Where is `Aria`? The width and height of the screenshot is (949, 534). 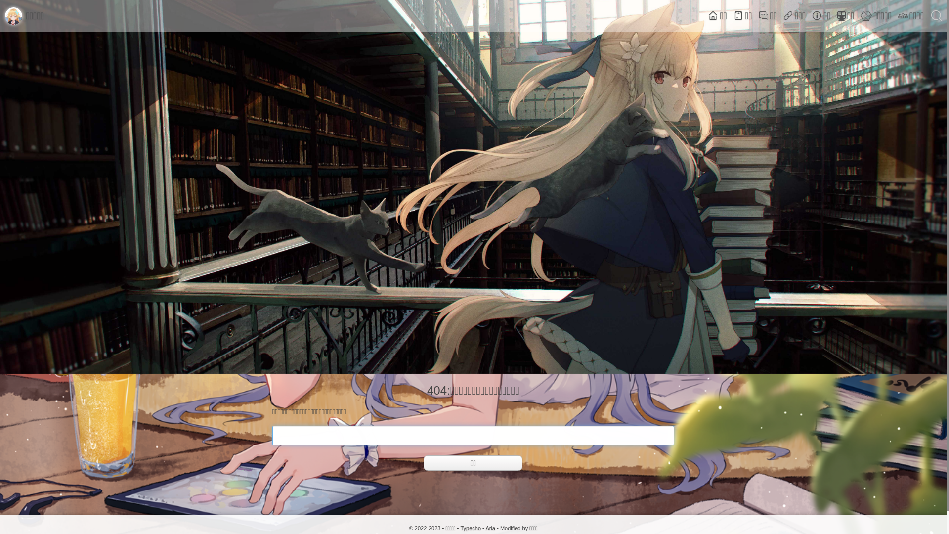
Aria is located at coordinates (490, 528).